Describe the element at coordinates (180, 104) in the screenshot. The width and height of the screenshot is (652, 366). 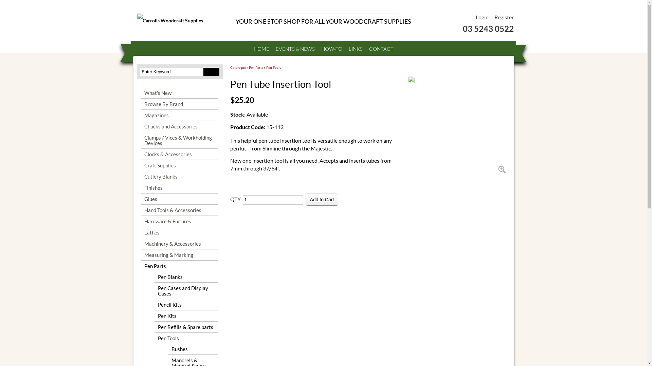
I see `Browse By Brand` at that location.